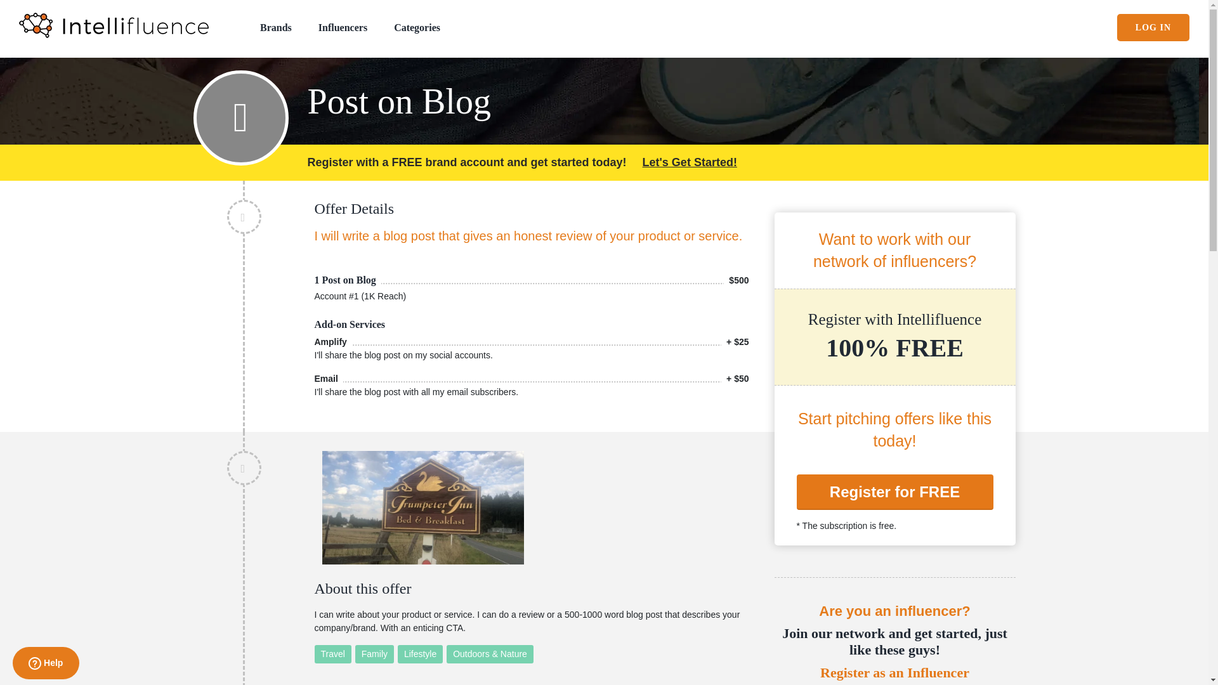 The width and height of the screenshot is (1218, 685). What do you see at coordinates (420, 655) in the screenshot?
I see `Lifestyle` at bounding box center [420, 655].